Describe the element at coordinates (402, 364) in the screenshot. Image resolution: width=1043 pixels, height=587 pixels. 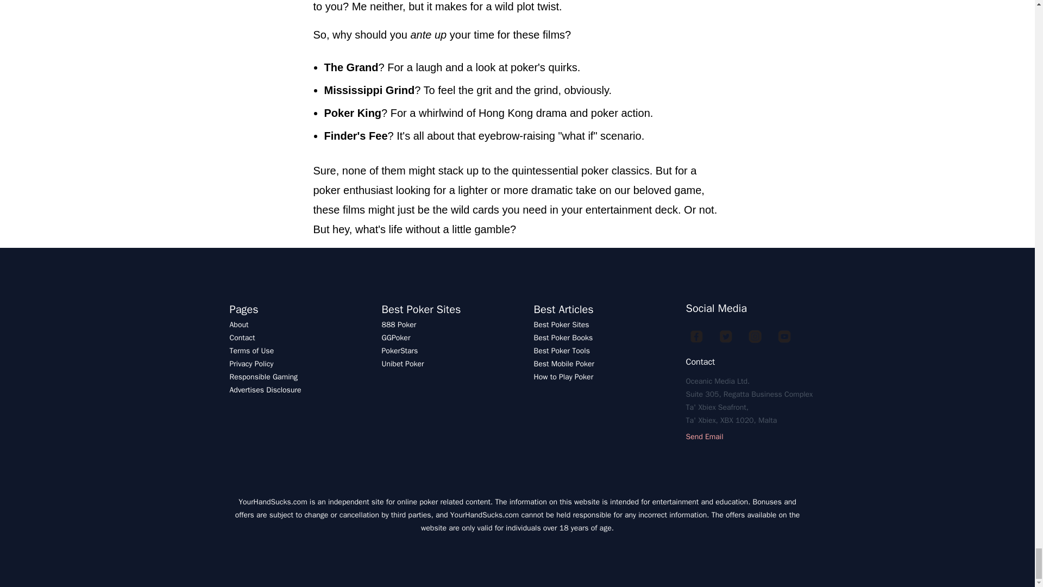
I see `Unibet Poker` at that location.